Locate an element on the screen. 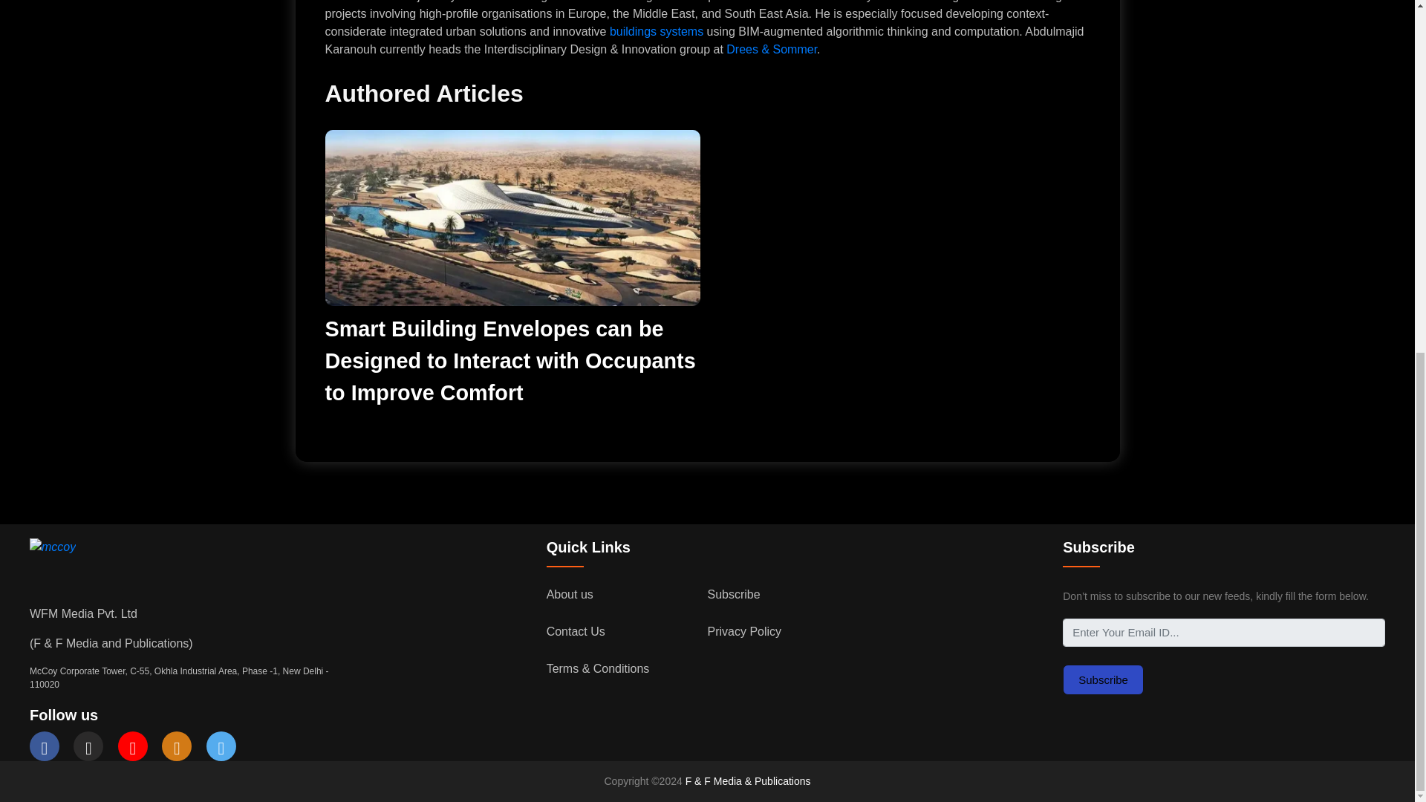 This screenshot has height=802, width=1426. Subscribe is located at coordinates (1102, 680).